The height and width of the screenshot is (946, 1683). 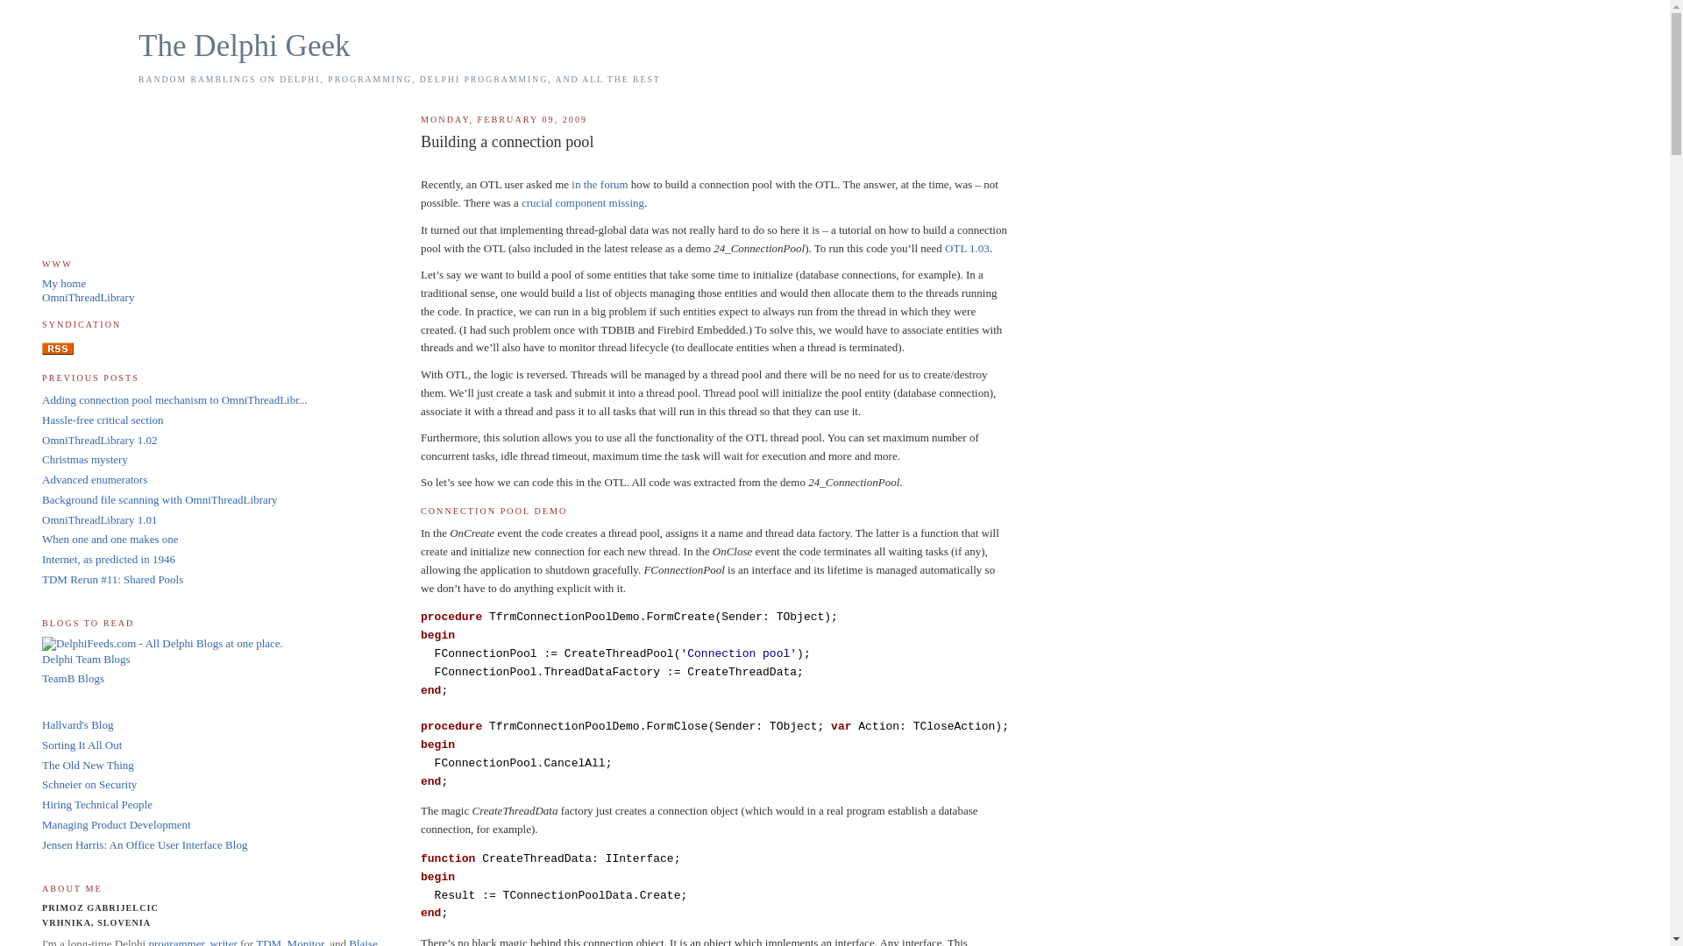 I want to click on Background file scanning with OmniThreadLibrary, so click(x=160, y=499).